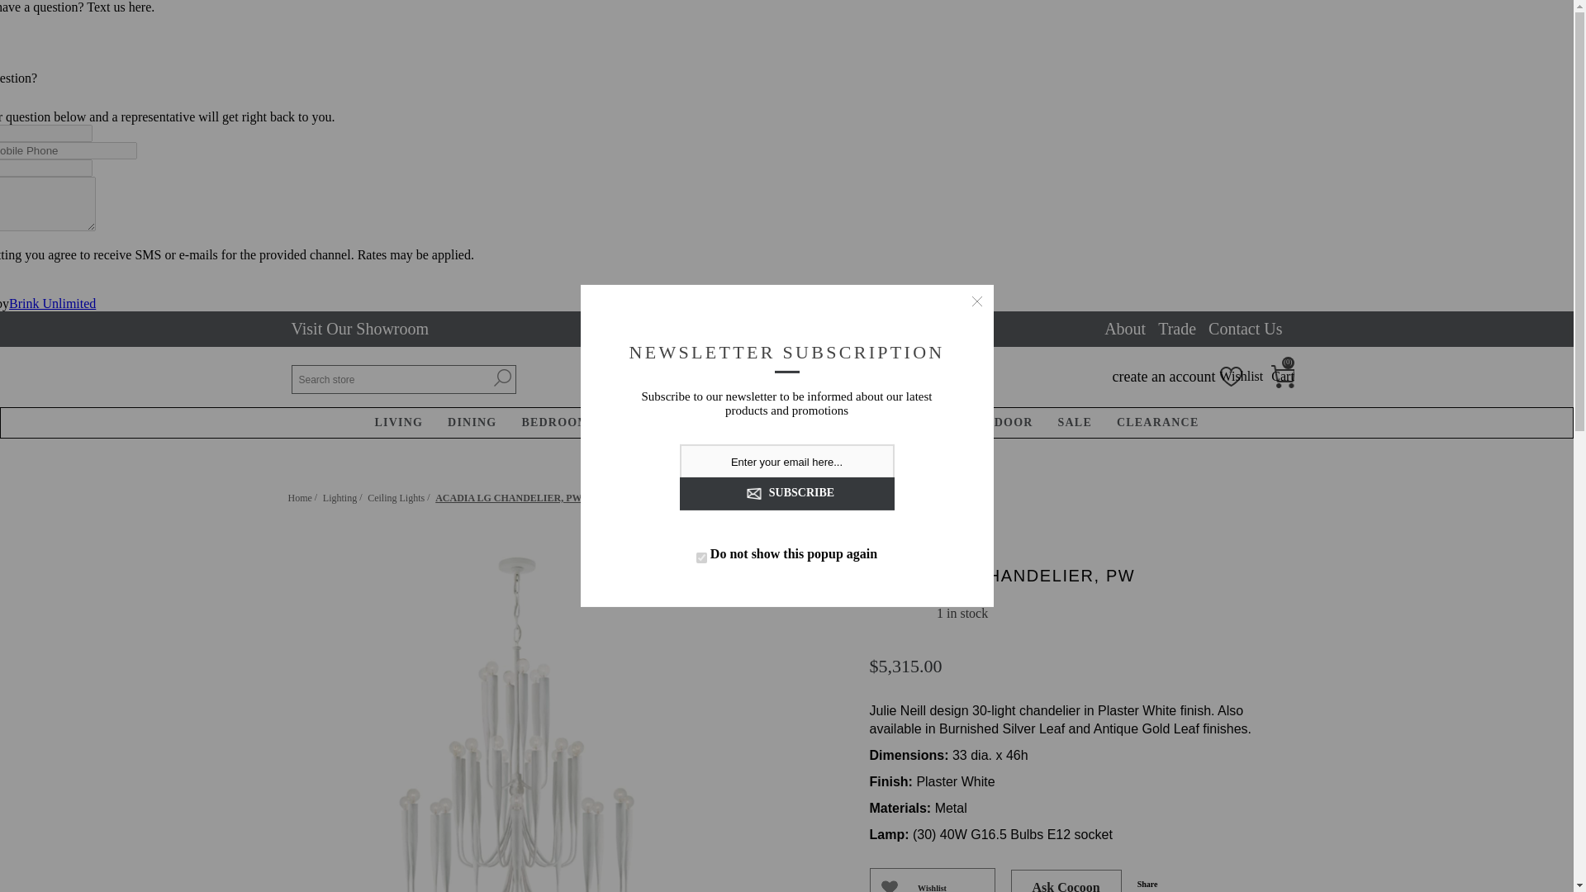 The height and width of the screenshot is (892, 1586). I want to click on Trade, so click(1176, 329).